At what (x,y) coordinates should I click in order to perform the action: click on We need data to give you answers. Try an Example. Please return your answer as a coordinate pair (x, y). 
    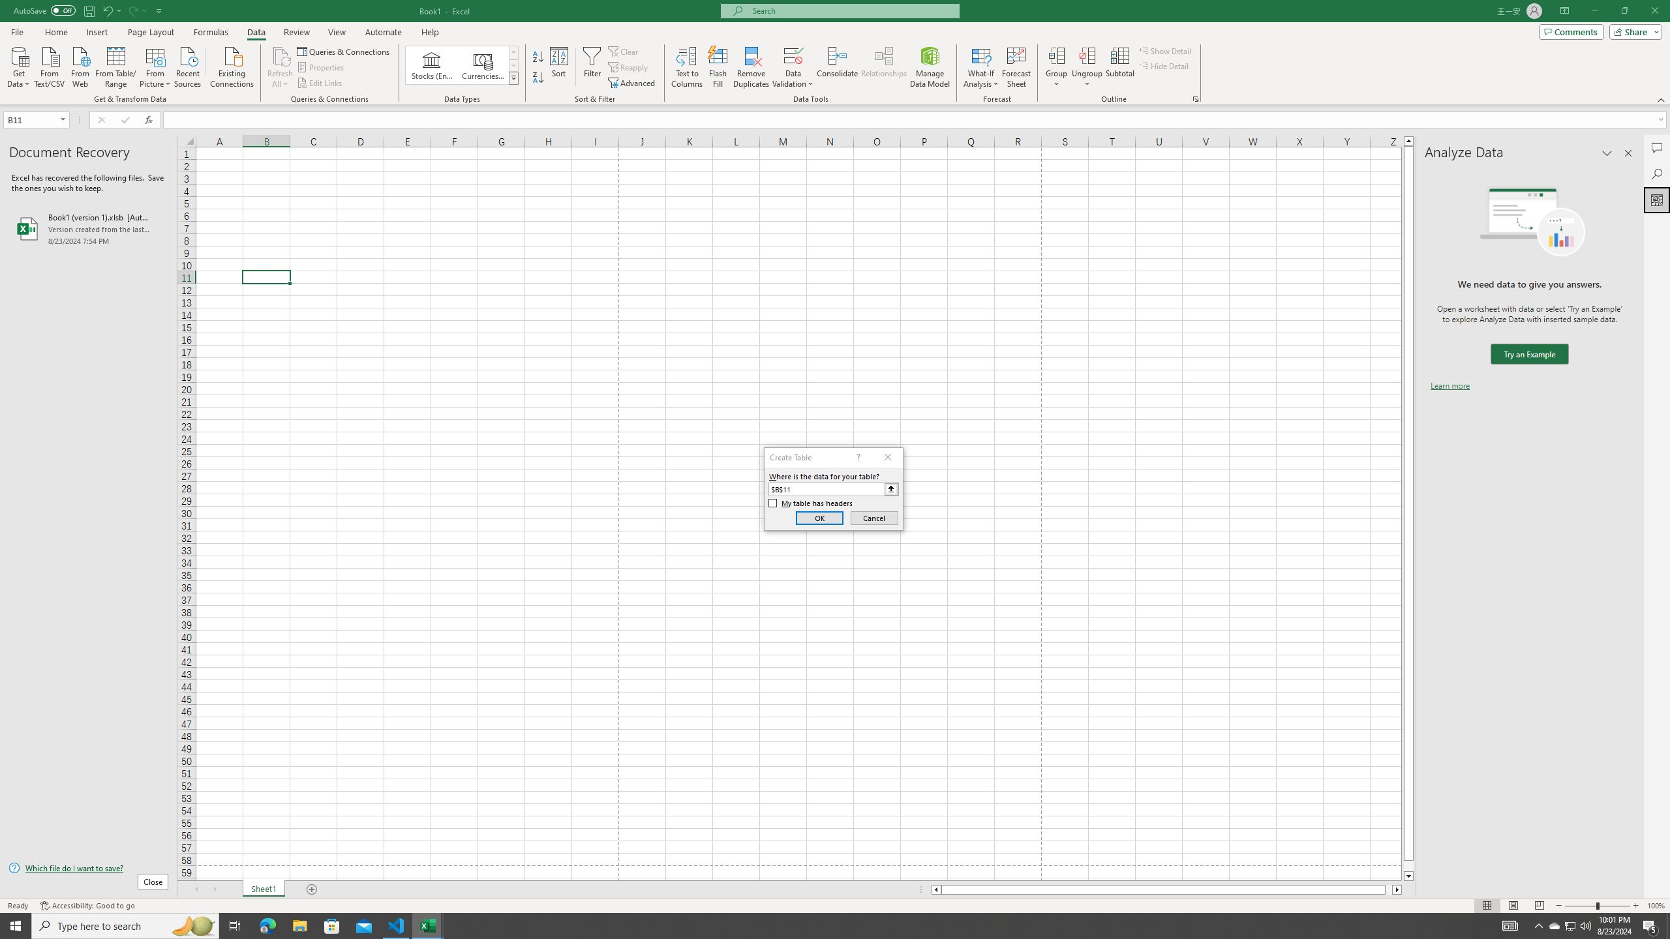
    Looking at the image, I should click on (1529, 355).